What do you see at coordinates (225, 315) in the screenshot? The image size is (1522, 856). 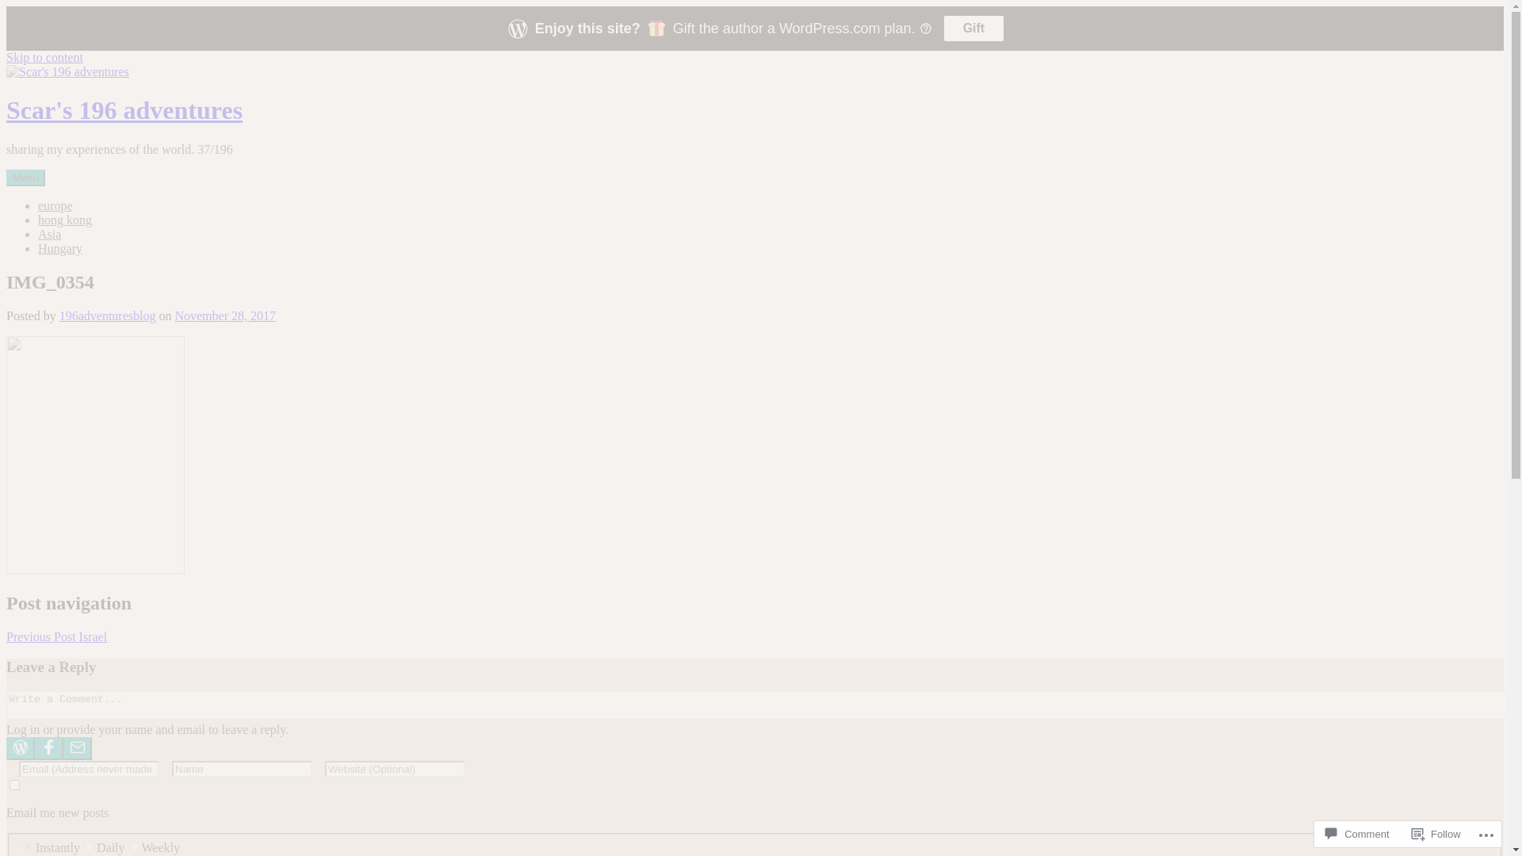 I see `November 28, 2017` at bounding box center [225, 315].